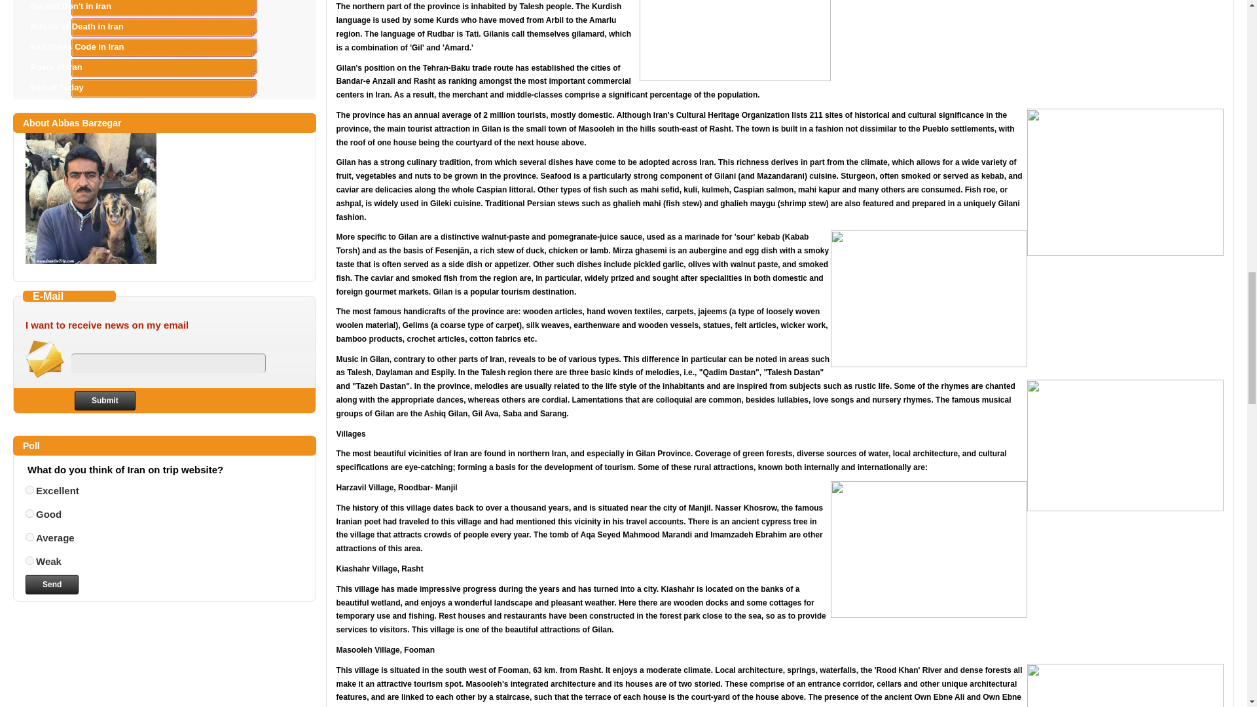 The width and height of the screenshot is (1257, 707). What do you see at coordinates (29, 537) in the screenshot?
I see `20` at bounding box center [29, 537].